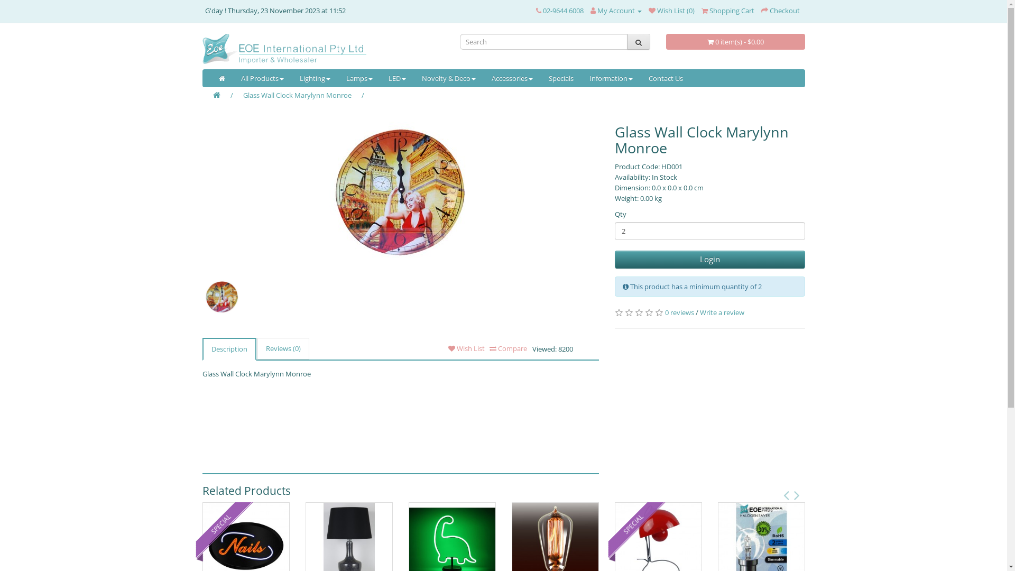  What do you see at coordinates (283, 349) in the screenshot?
I see `Reviews (0)` at bounding box center [283, 349].